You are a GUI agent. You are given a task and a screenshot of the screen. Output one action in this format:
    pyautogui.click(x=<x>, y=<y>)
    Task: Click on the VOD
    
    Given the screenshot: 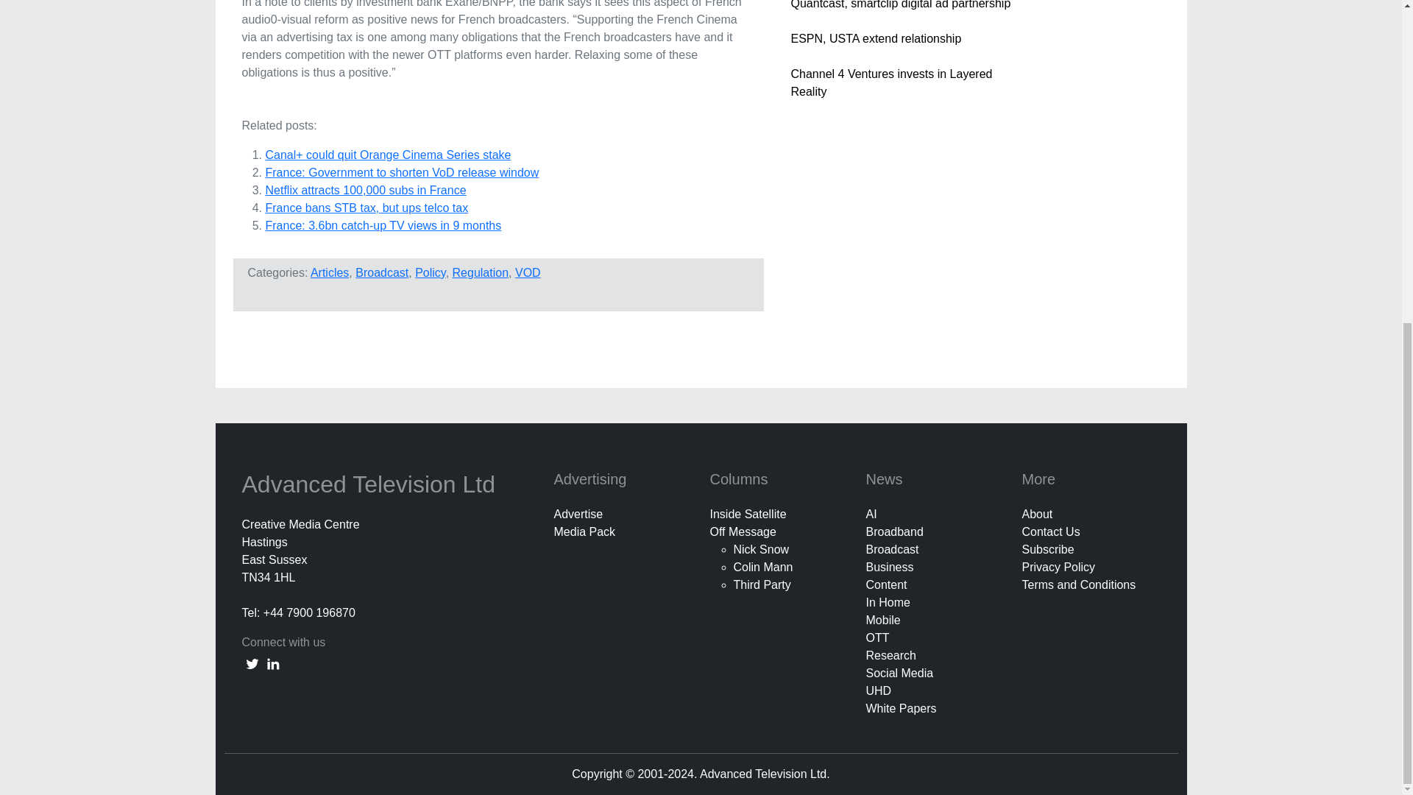 What is the action you would take?
    pyautogui.click(x=528, y=272)
    